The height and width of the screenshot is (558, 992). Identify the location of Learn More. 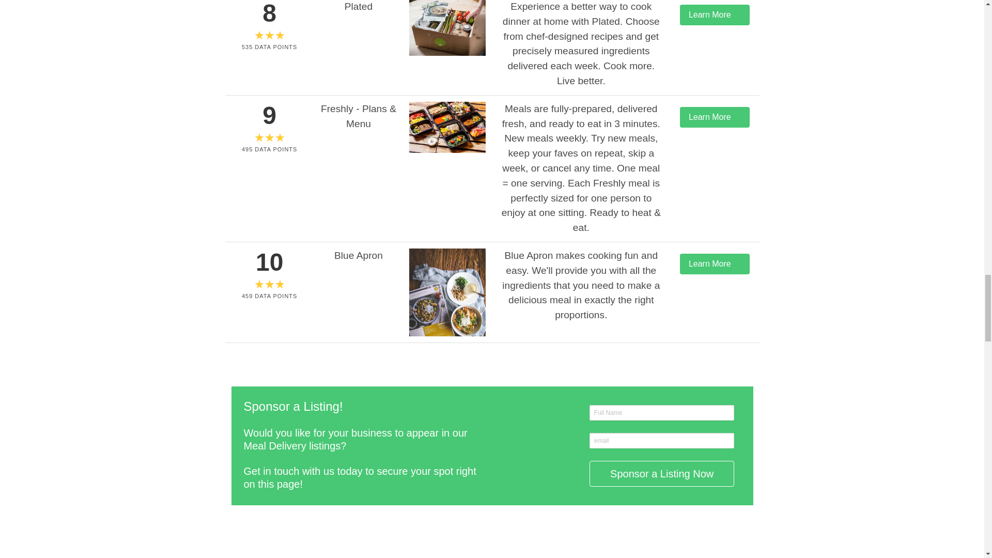
(715, 264).